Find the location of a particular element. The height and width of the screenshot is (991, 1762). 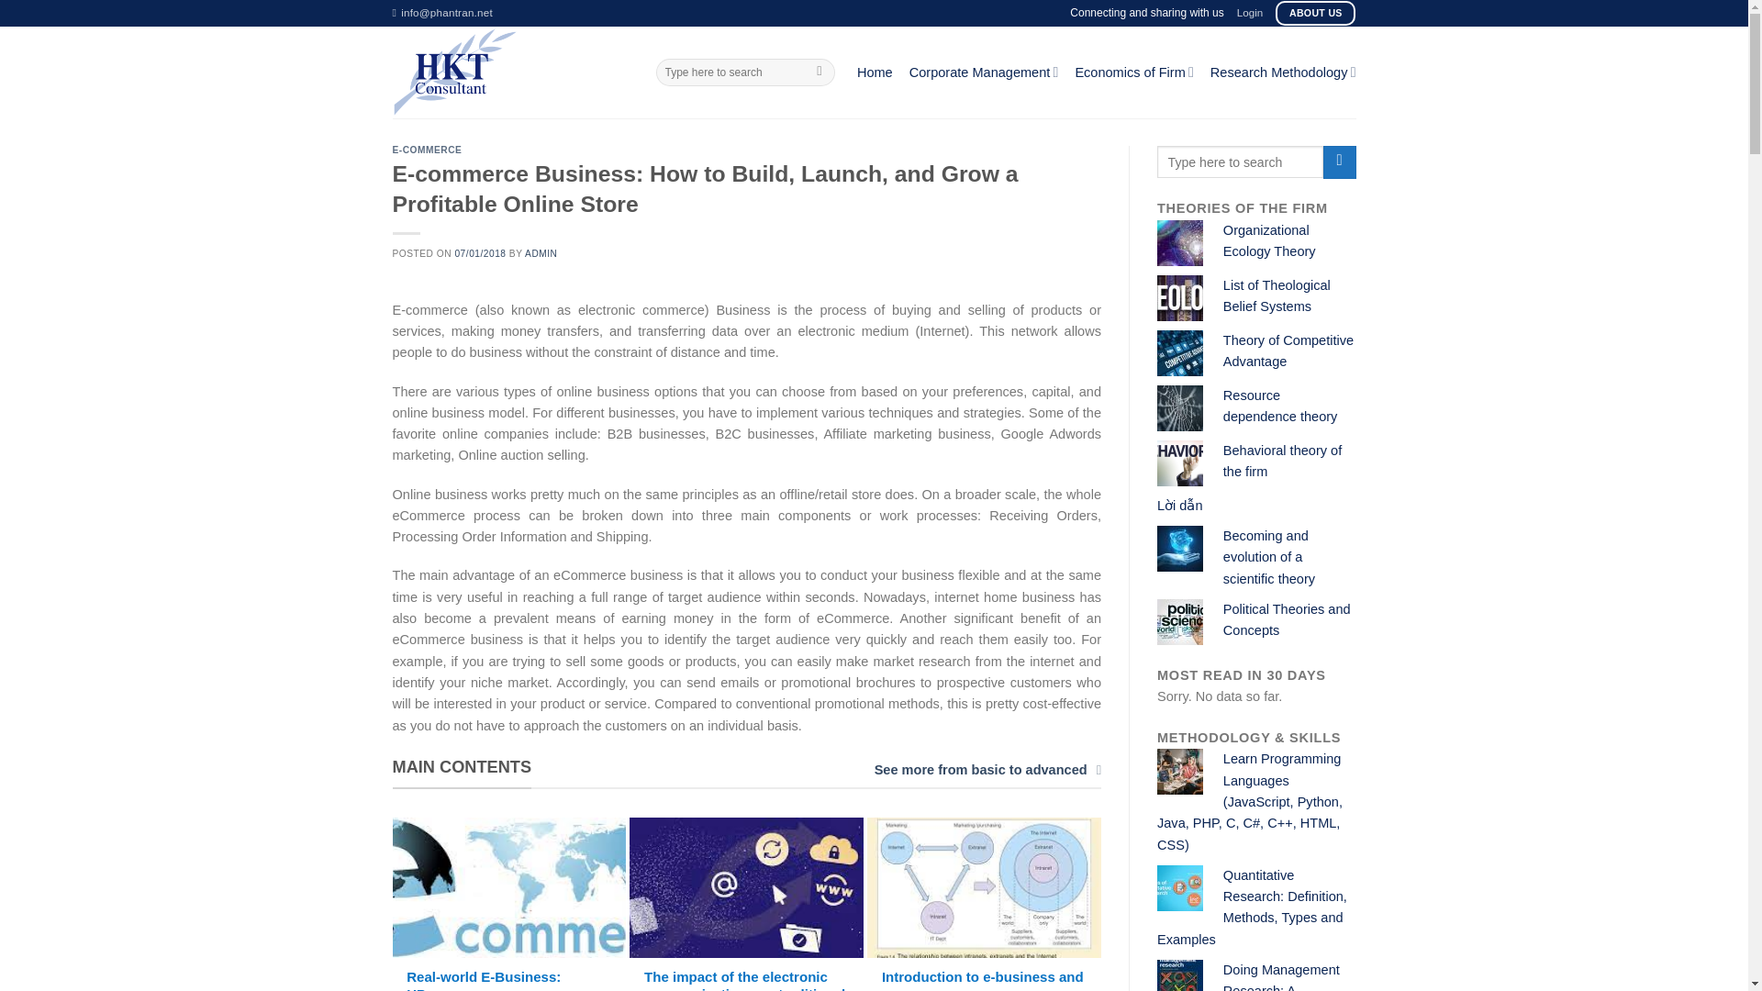

Home is located at coordinates (875, 72).